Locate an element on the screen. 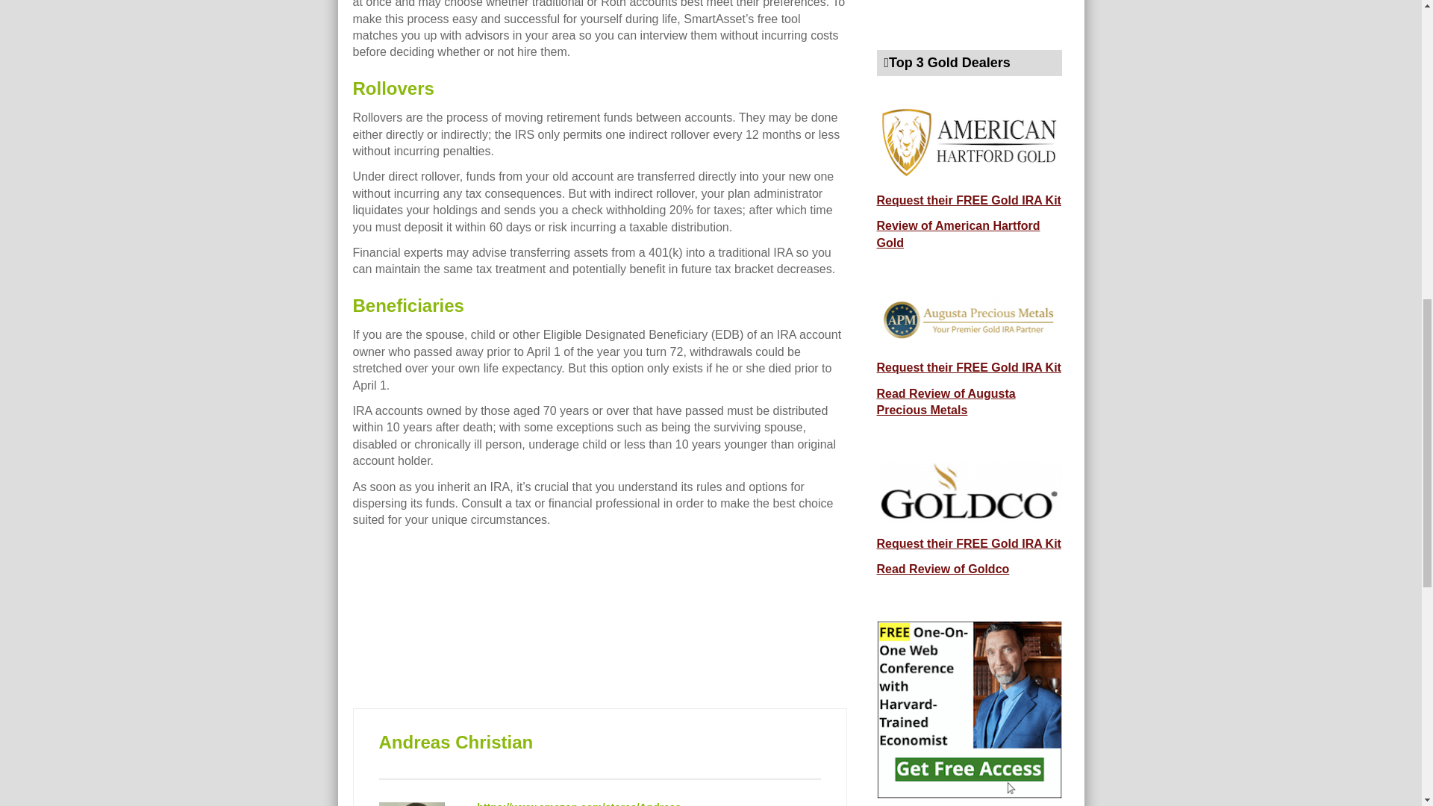  Request their FREE Gold IRA Kit is located at coordinates (967, 367).